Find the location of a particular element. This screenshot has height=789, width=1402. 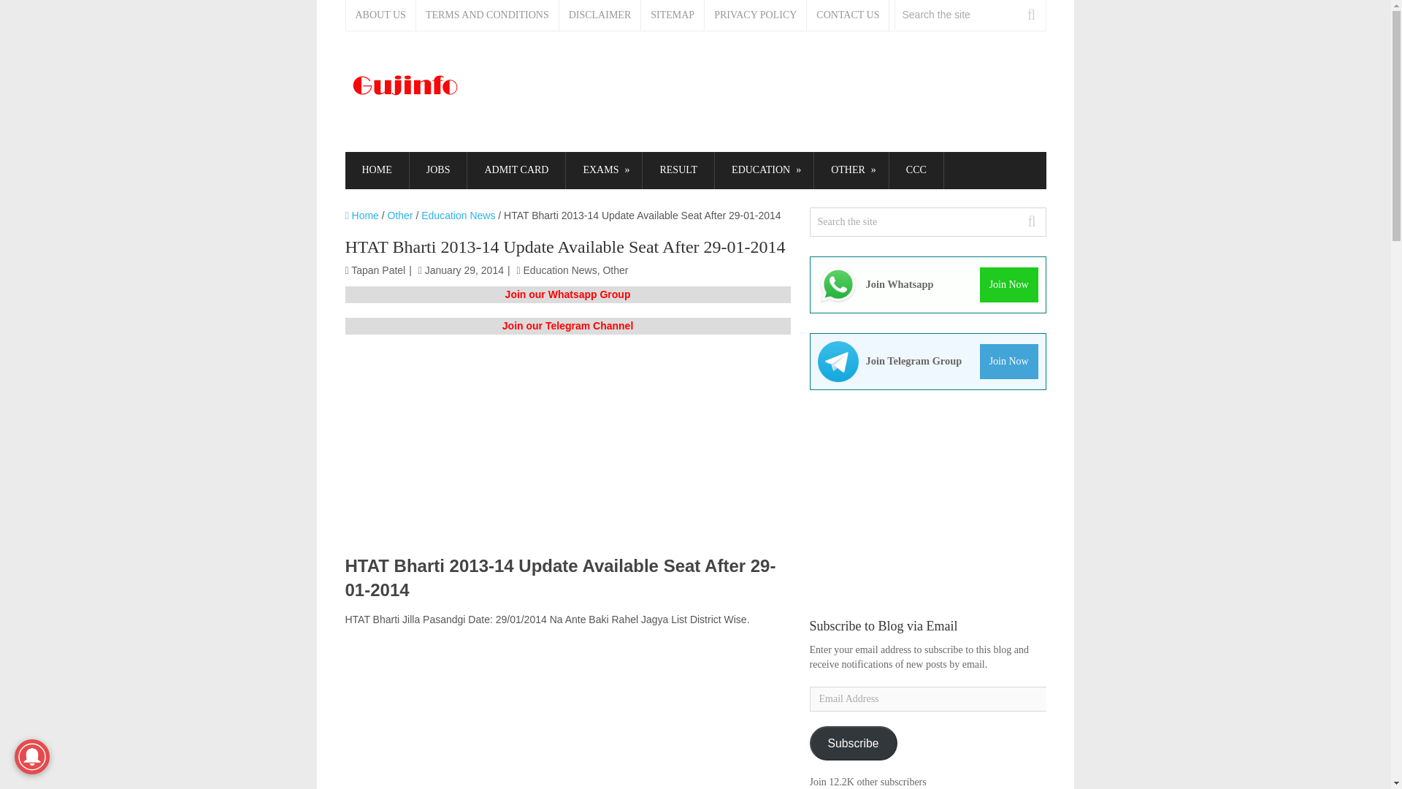

RESULT is located at coordinates (678, 171).